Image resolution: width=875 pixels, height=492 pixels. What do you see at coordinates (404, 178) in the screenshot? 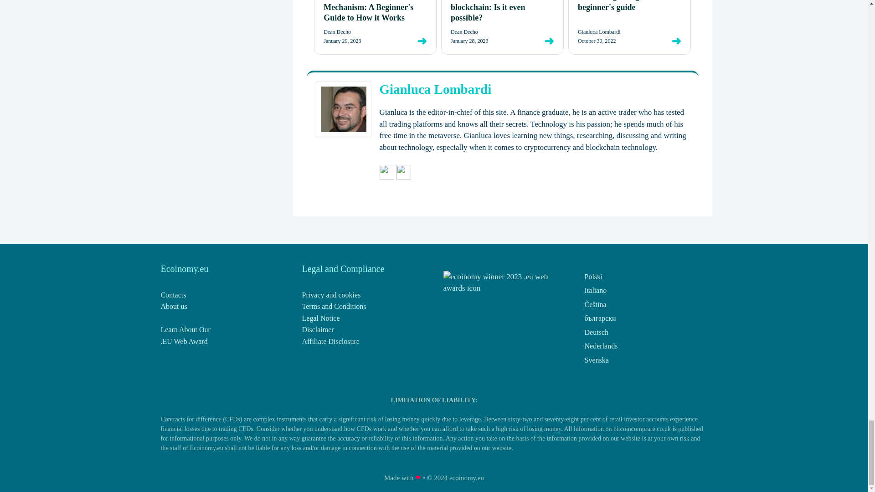
I see `More Posts By Gianluca Lombardi` at bounding box center [404, 178].